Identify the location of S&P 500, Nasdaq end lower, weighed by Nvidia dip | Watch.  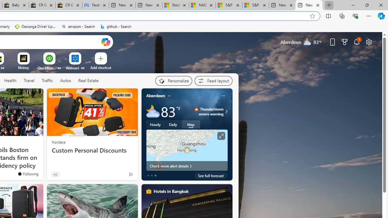
(256, 5).